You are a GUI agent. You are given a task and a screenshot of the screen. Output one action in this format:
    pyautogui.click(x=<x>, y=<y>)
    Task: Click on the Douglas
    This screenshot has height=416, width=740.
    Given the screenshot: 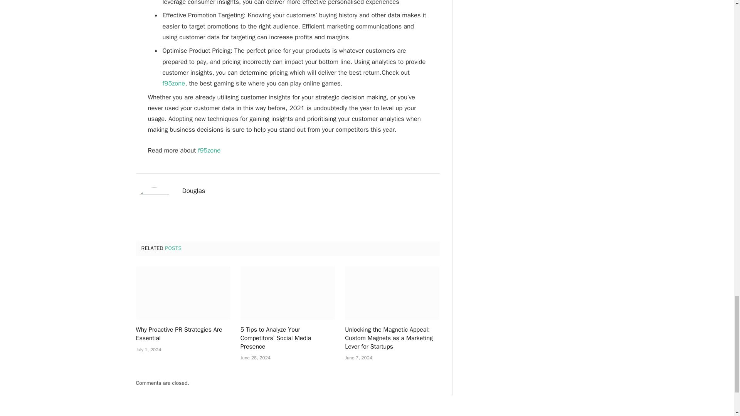 What is the action you would take?
    pyautogui.click(x=193, y=191)
    